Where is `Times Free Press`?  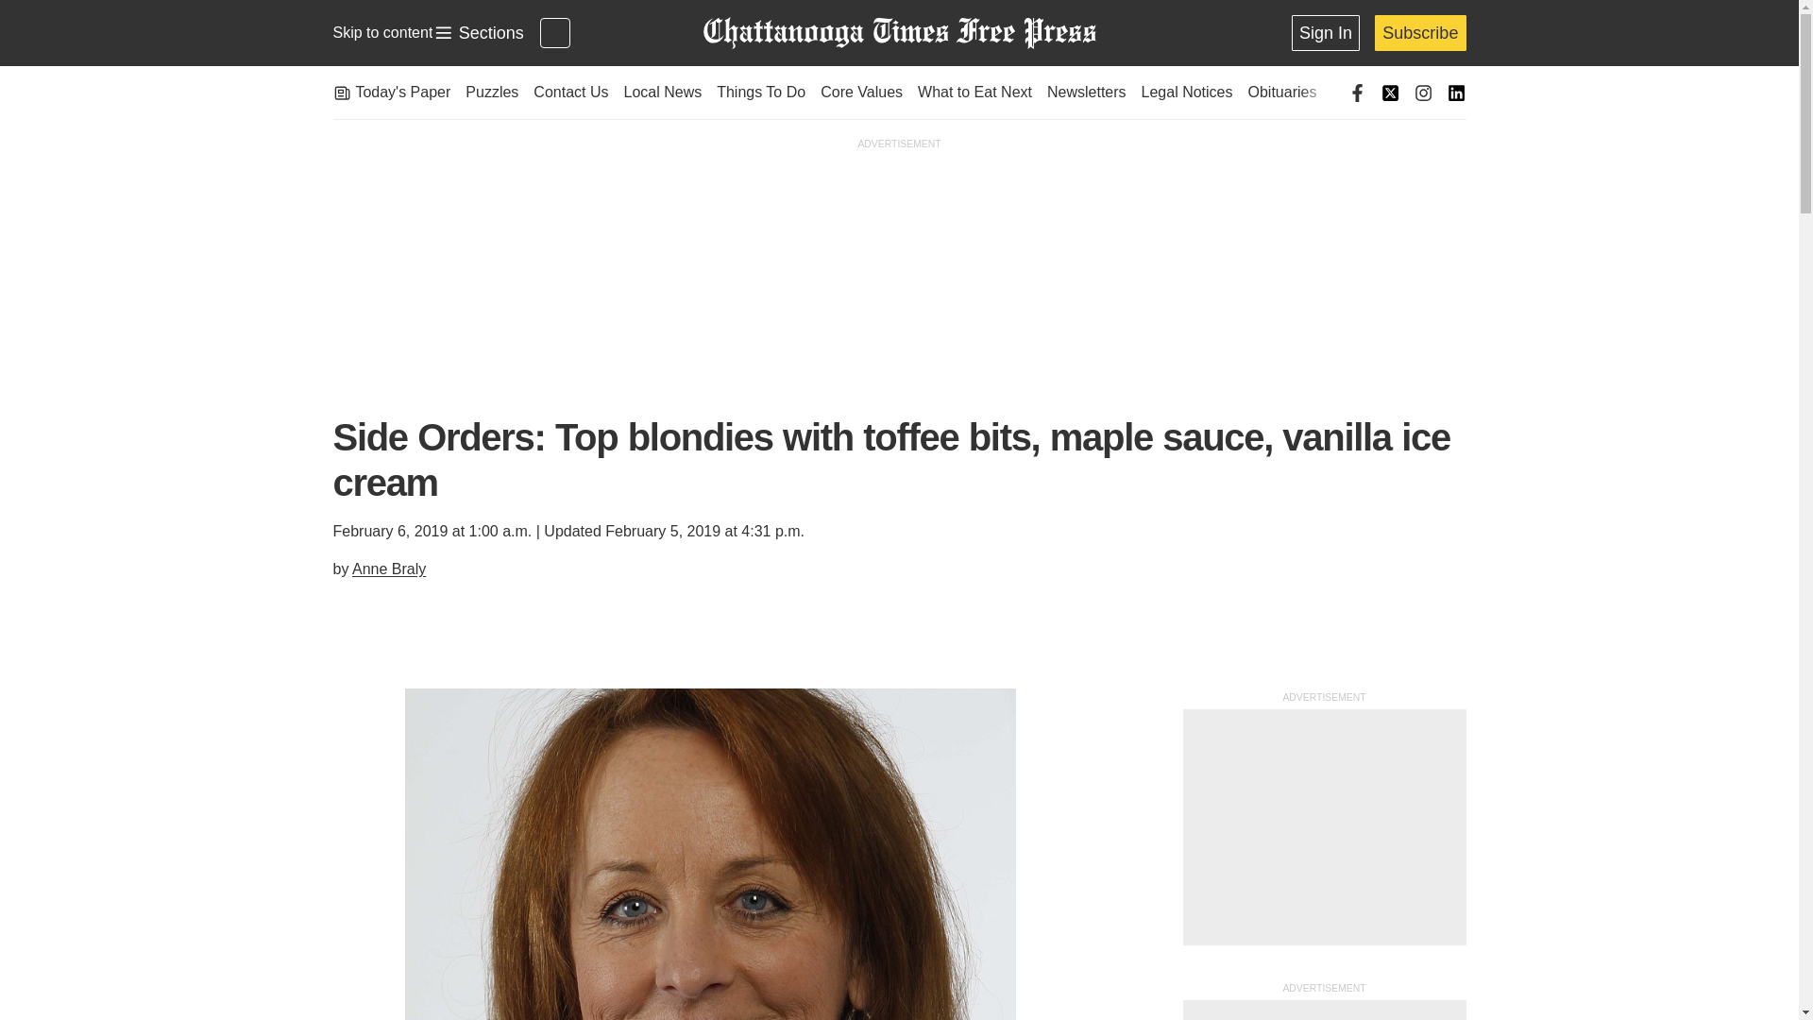
Times Free Press is located at coordinates (898, 33).